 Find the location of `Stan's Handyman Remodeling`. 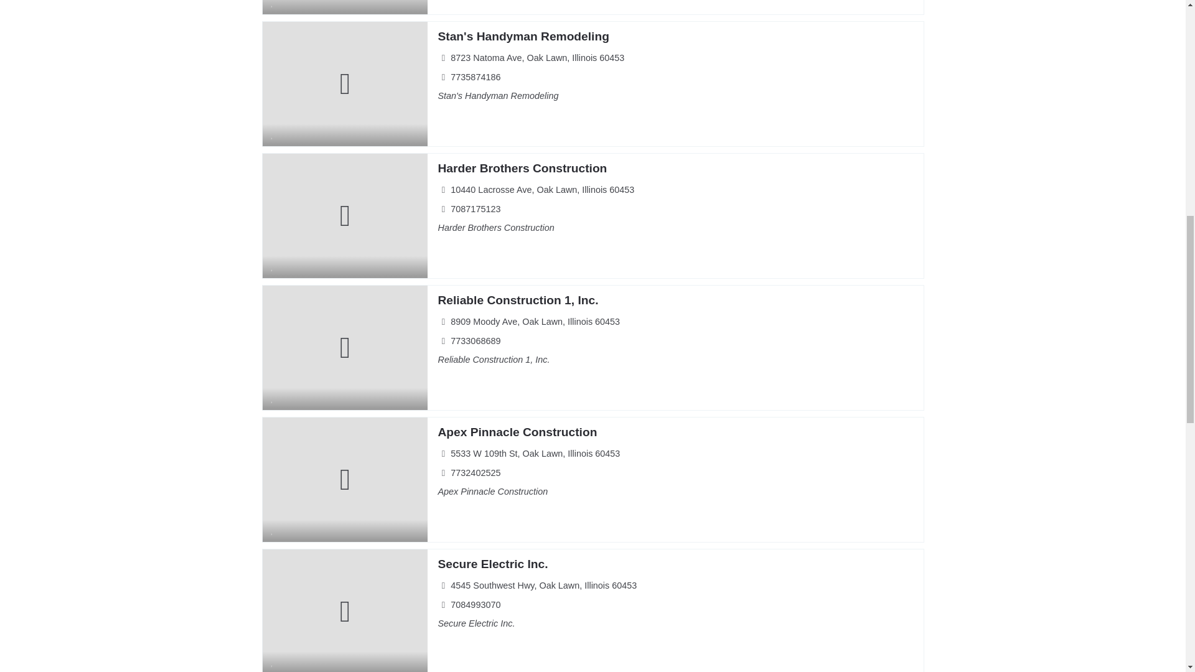

Stan's Handyman Remodeling is located at coordinates (523, 36).